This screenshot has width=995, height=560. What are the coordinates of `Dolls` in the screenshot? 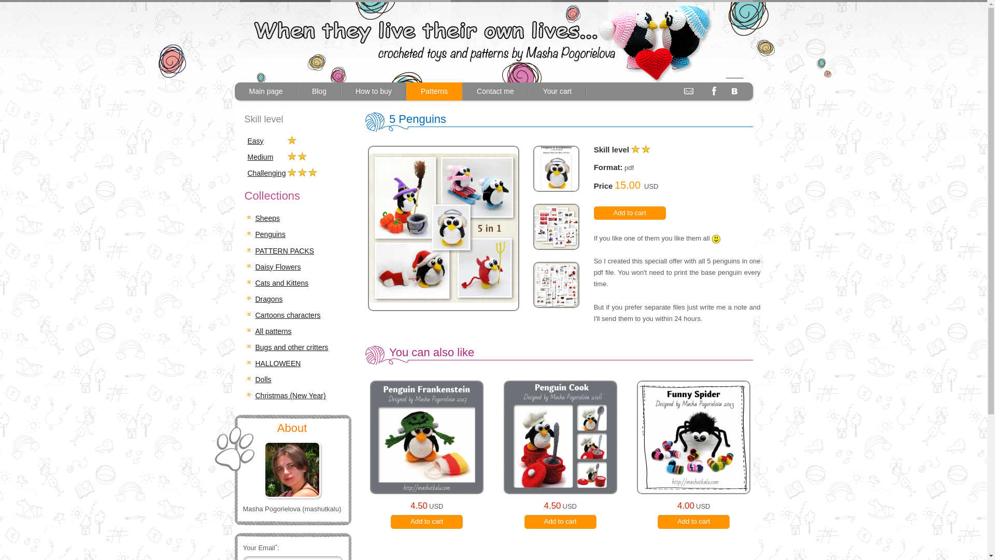 It's located at (262, 379).